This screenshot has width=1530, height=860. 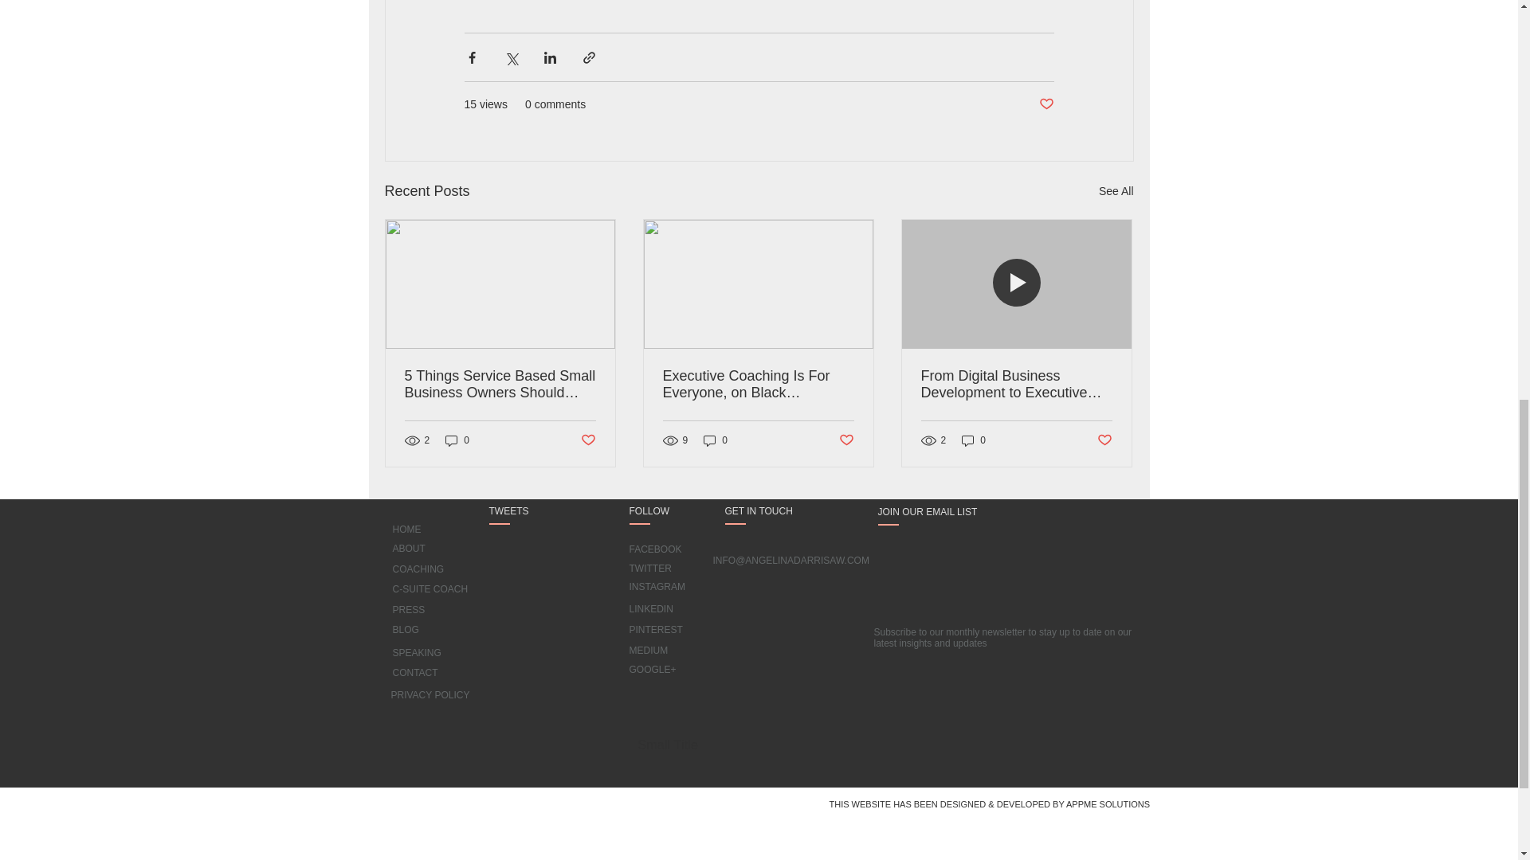 I want to click on FOLLOW, so click(x=663, y=511).